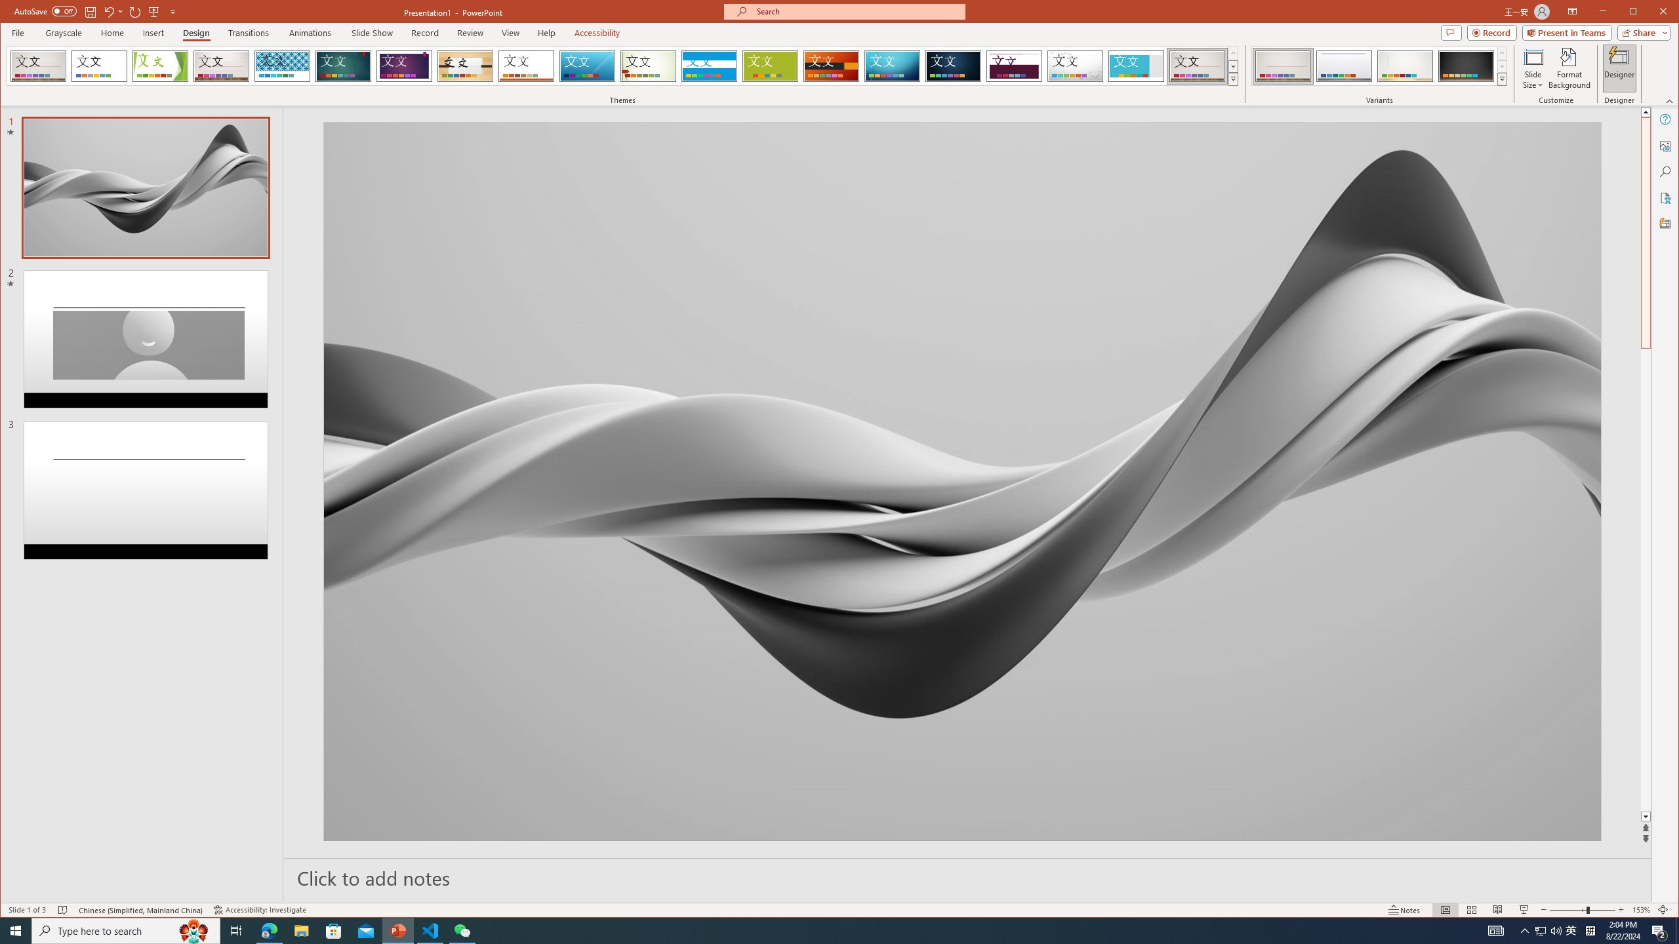  I want to click on Gallery Variant 4, so click(1465, 66).